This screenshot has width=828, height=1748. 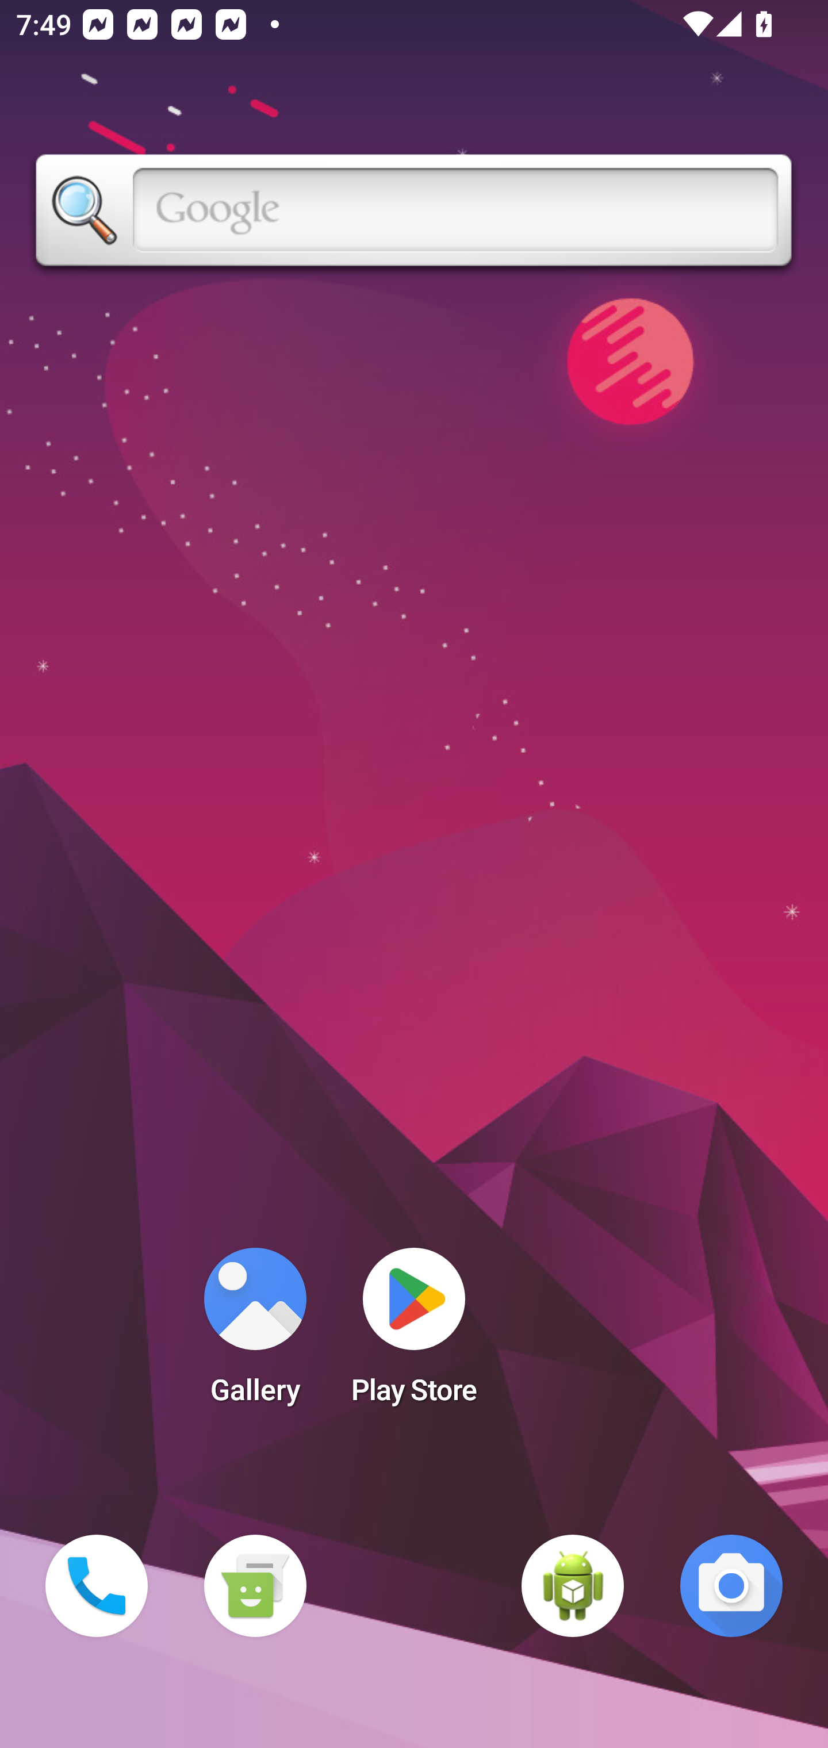 I want to click on Messaging, so click(x=255, y=1586).